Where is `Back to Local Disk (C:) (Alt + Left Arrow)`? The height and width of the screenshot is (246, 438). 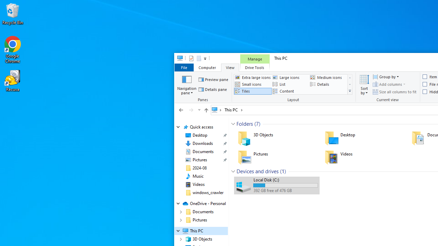 Back to Local Disk (C:) (Alt + Left Arrow) is located at coordinates (181, 110).